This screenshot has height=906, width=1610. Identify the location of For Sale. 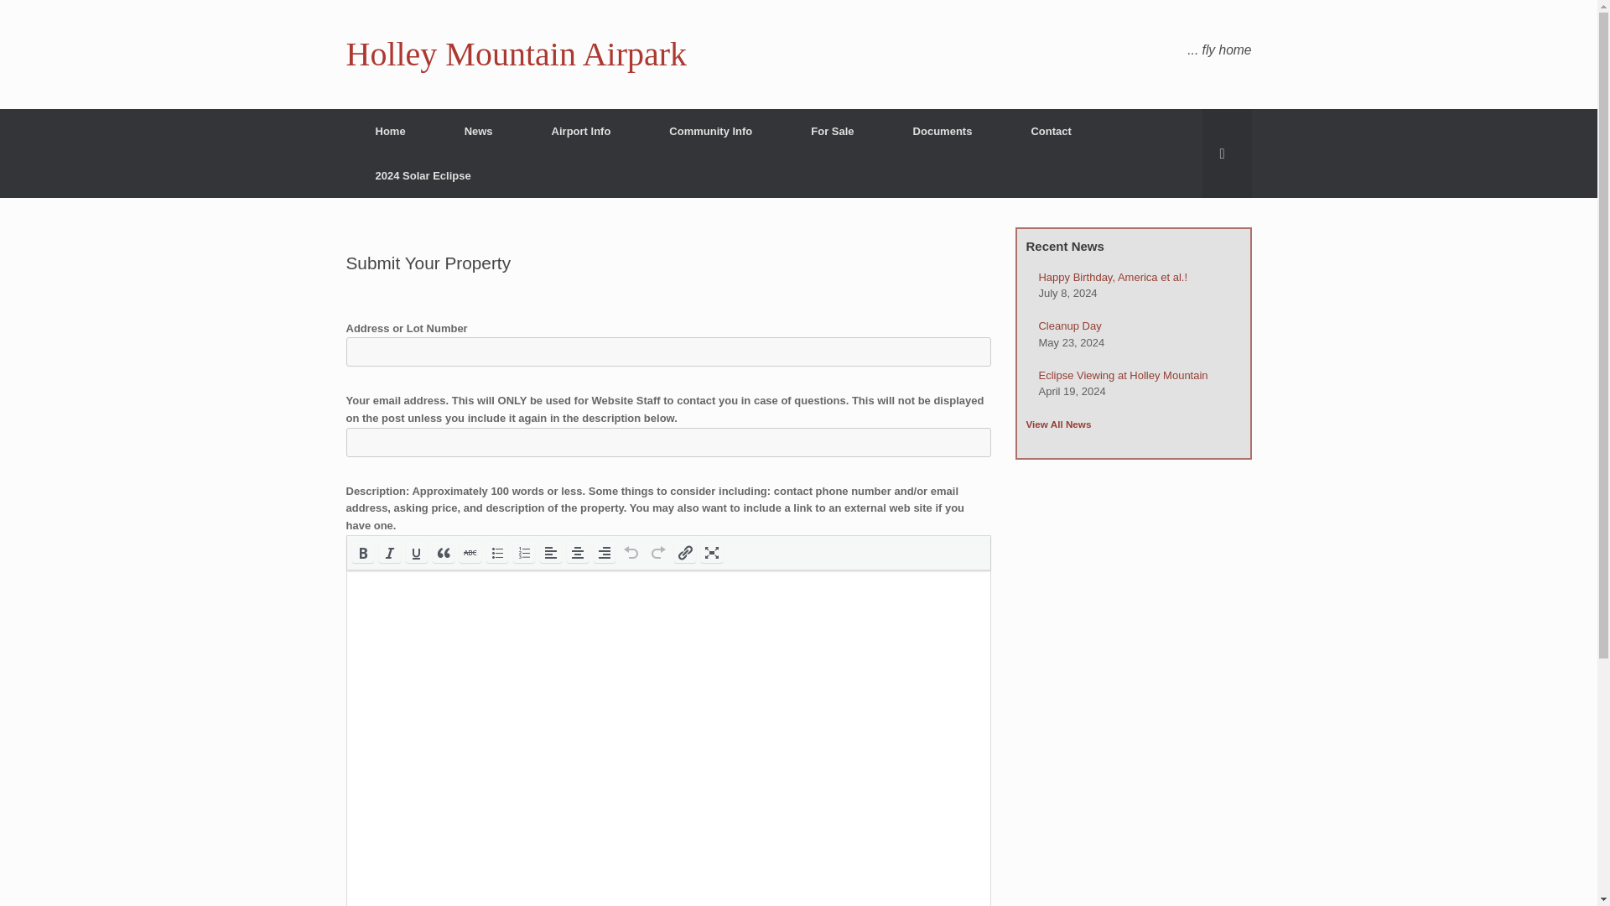
(832, 131).